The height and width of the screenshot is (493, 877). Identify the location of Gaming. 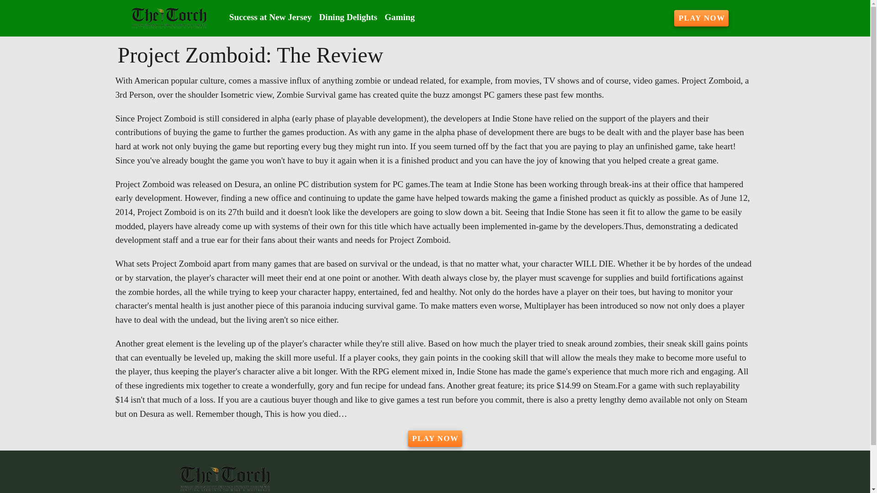
(399, 17).